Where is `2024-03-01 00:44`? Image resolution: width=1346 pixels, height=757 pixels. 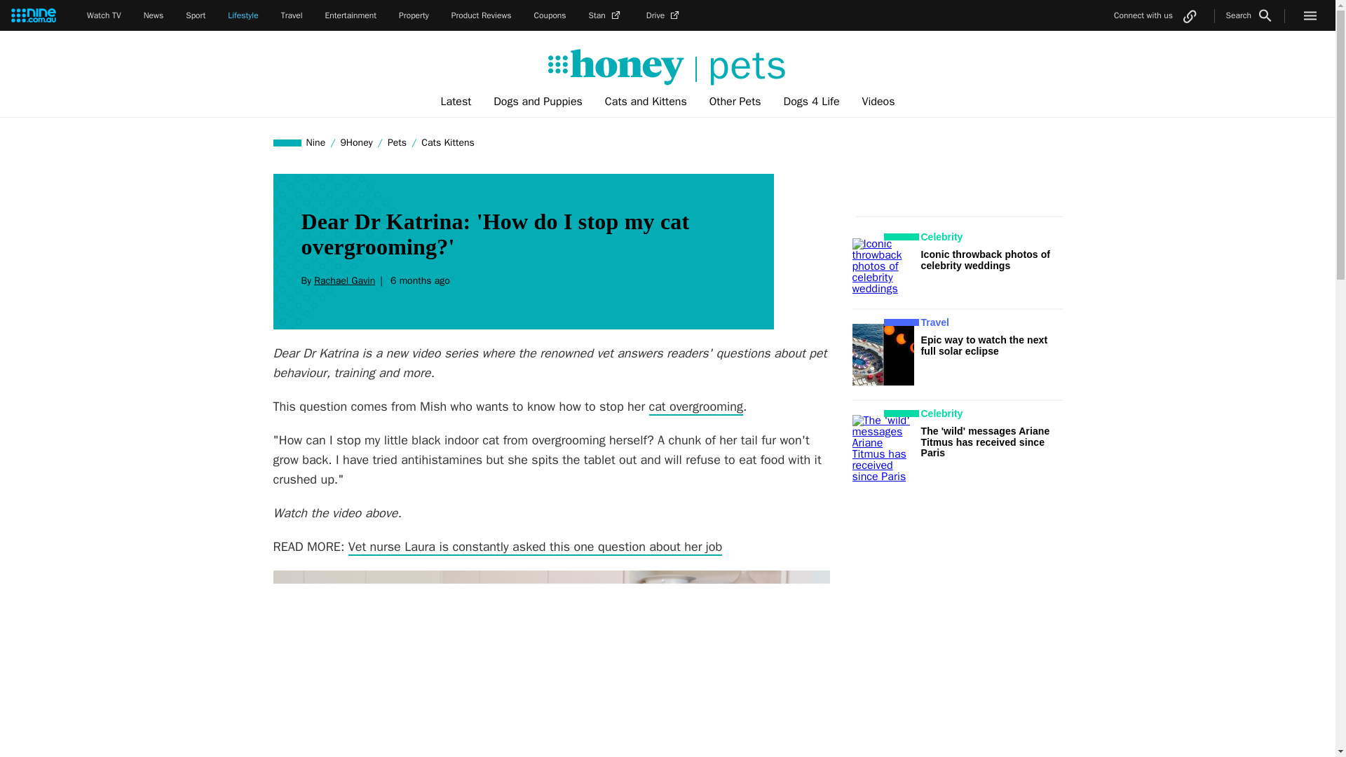
2024-03-01 00:44 is located at coordinates (417, 280).